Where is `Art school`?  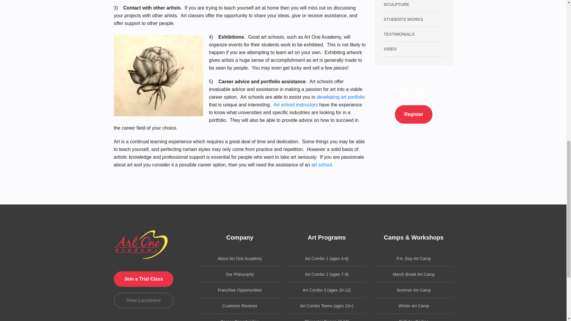
Art school is located at coordinates (321, 165).